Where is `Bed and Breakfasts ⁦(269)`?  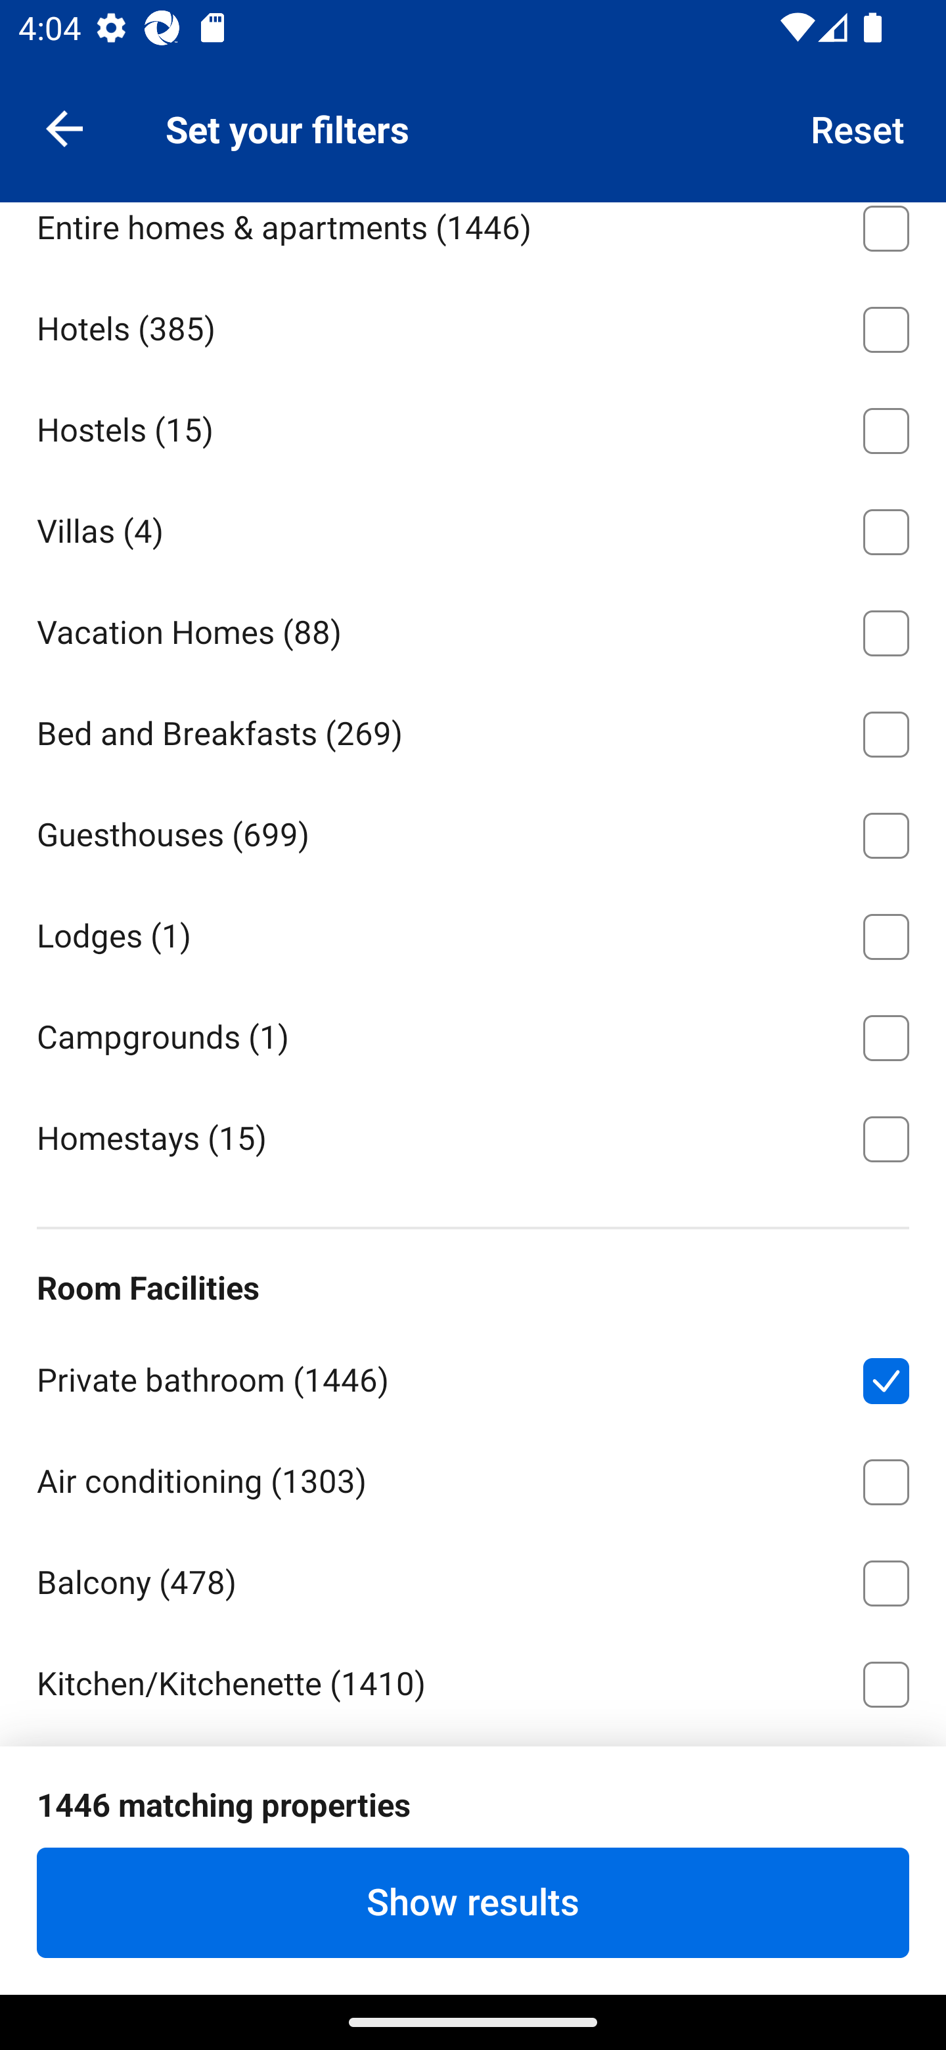
Bed and Breakfasts ⁦(269) is located at coordinates (473, 729).